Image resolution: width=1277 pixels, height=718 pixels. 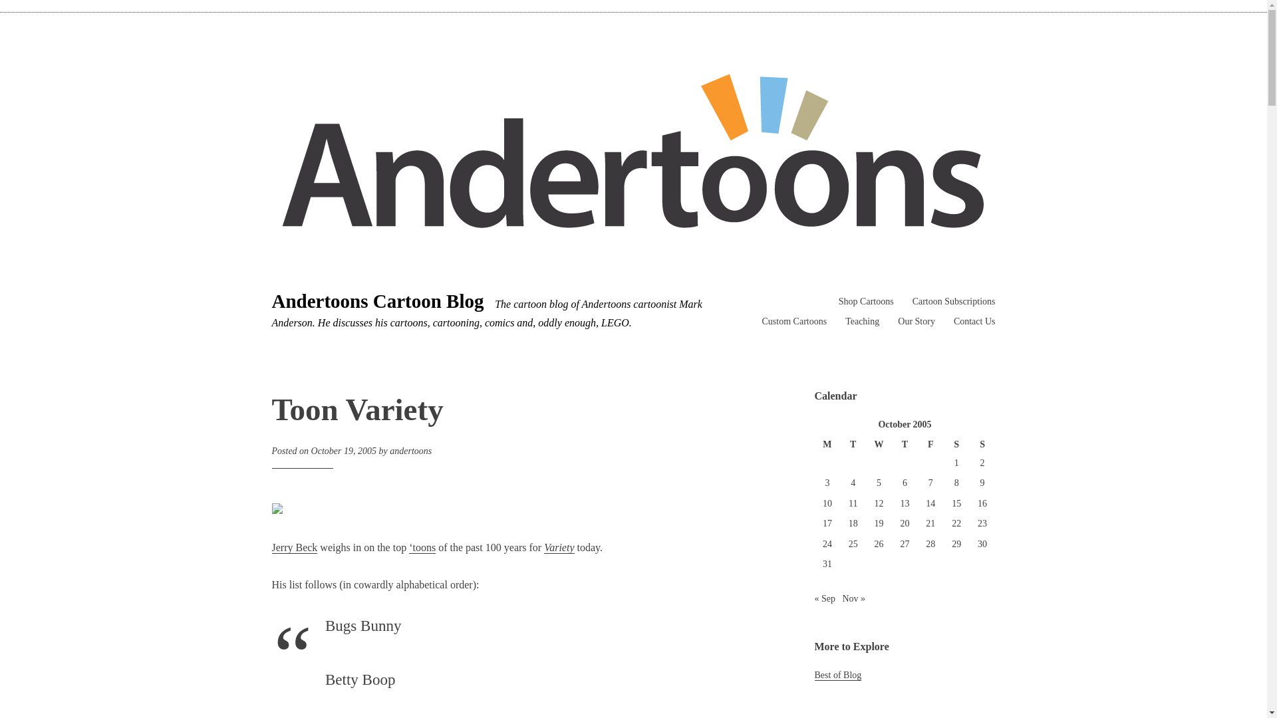 I want to click on Thursday, so click(x=905, y=444).